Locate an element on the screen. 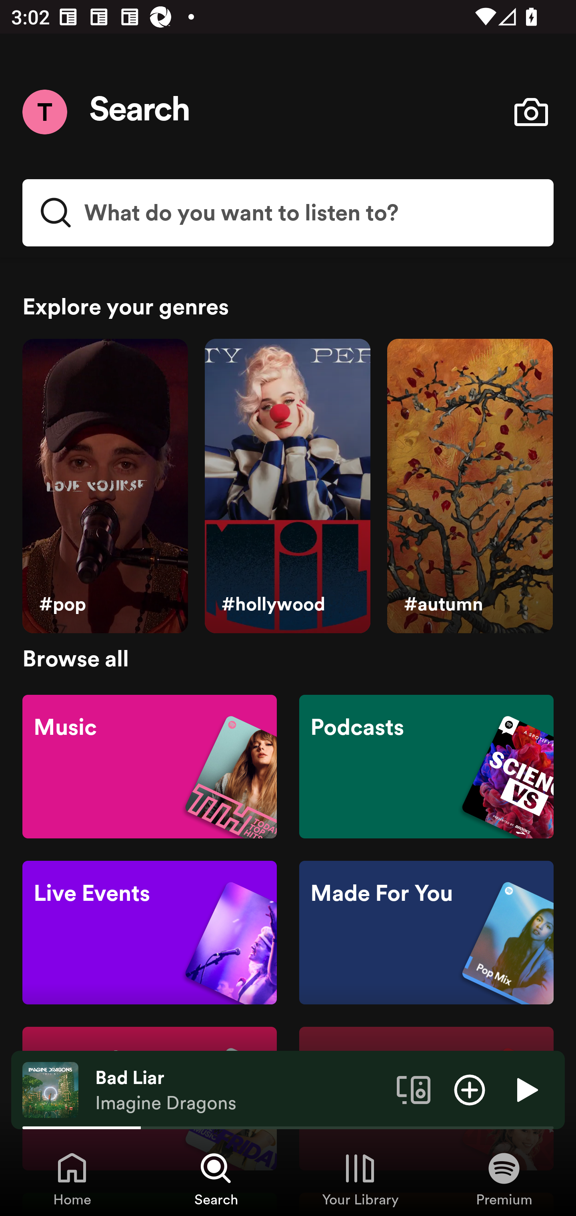 Image resolution: width=576 pixels, height=1216 pixels. Home, Tab 1 of 4 Home Home is located at coordinates (72, 1178).